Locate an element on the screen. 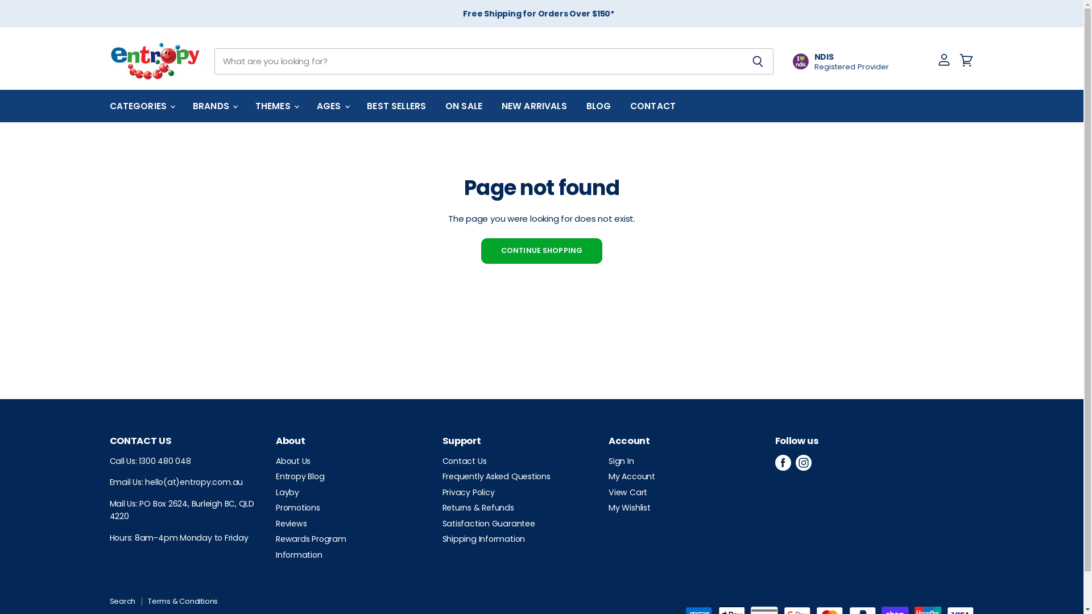 Image resolution: width=1092 pixels, height=614 pixels. ON SALE is located at coordinates (464, 106).